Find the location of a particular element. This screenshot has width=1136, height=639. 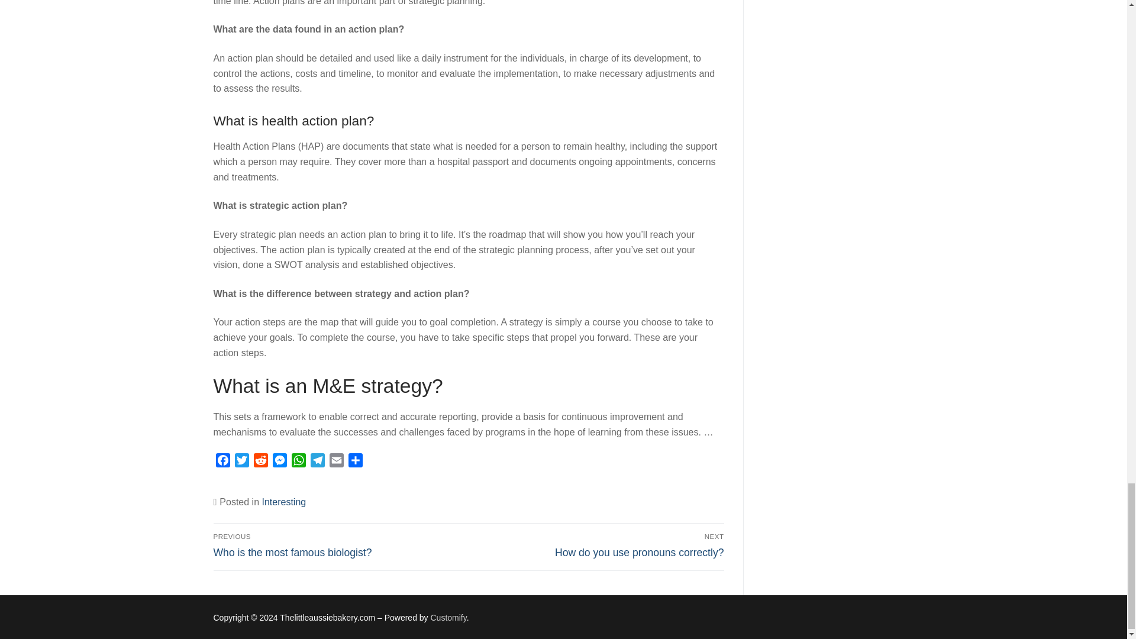

Telegram is located at coordinates (317, 462).